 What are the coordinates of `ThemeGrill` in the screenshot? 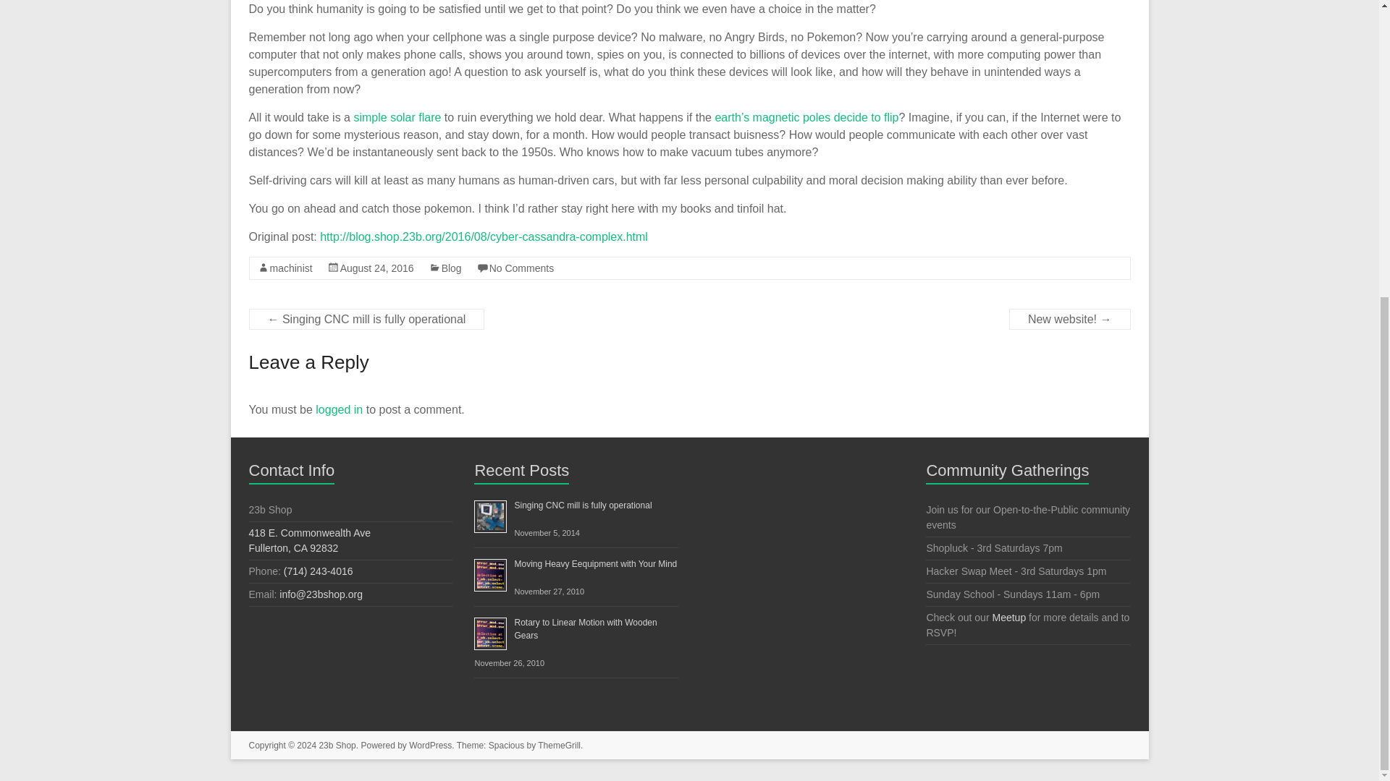 It's located at (377, 268).